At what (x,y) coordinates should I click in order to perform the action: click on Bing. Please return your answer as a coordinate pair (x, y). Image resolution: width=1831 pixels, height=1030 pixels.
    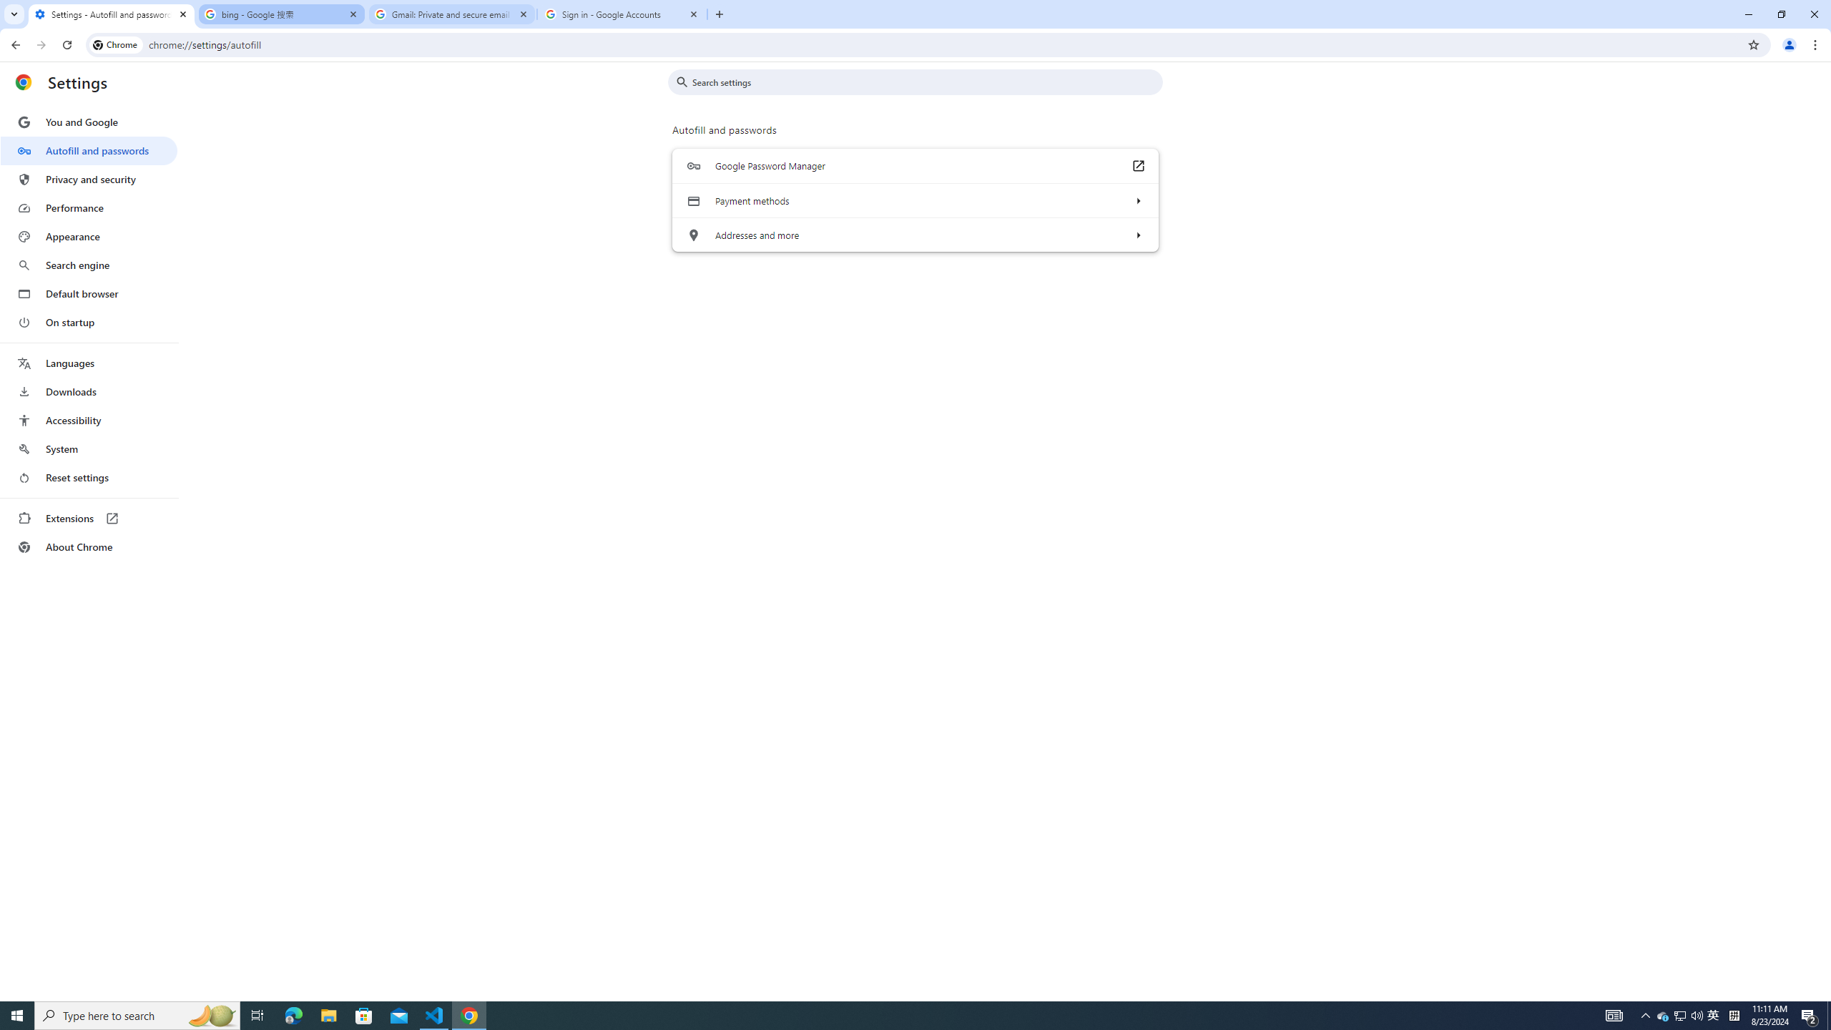
    Looking at the image, I should click on (192, 283).